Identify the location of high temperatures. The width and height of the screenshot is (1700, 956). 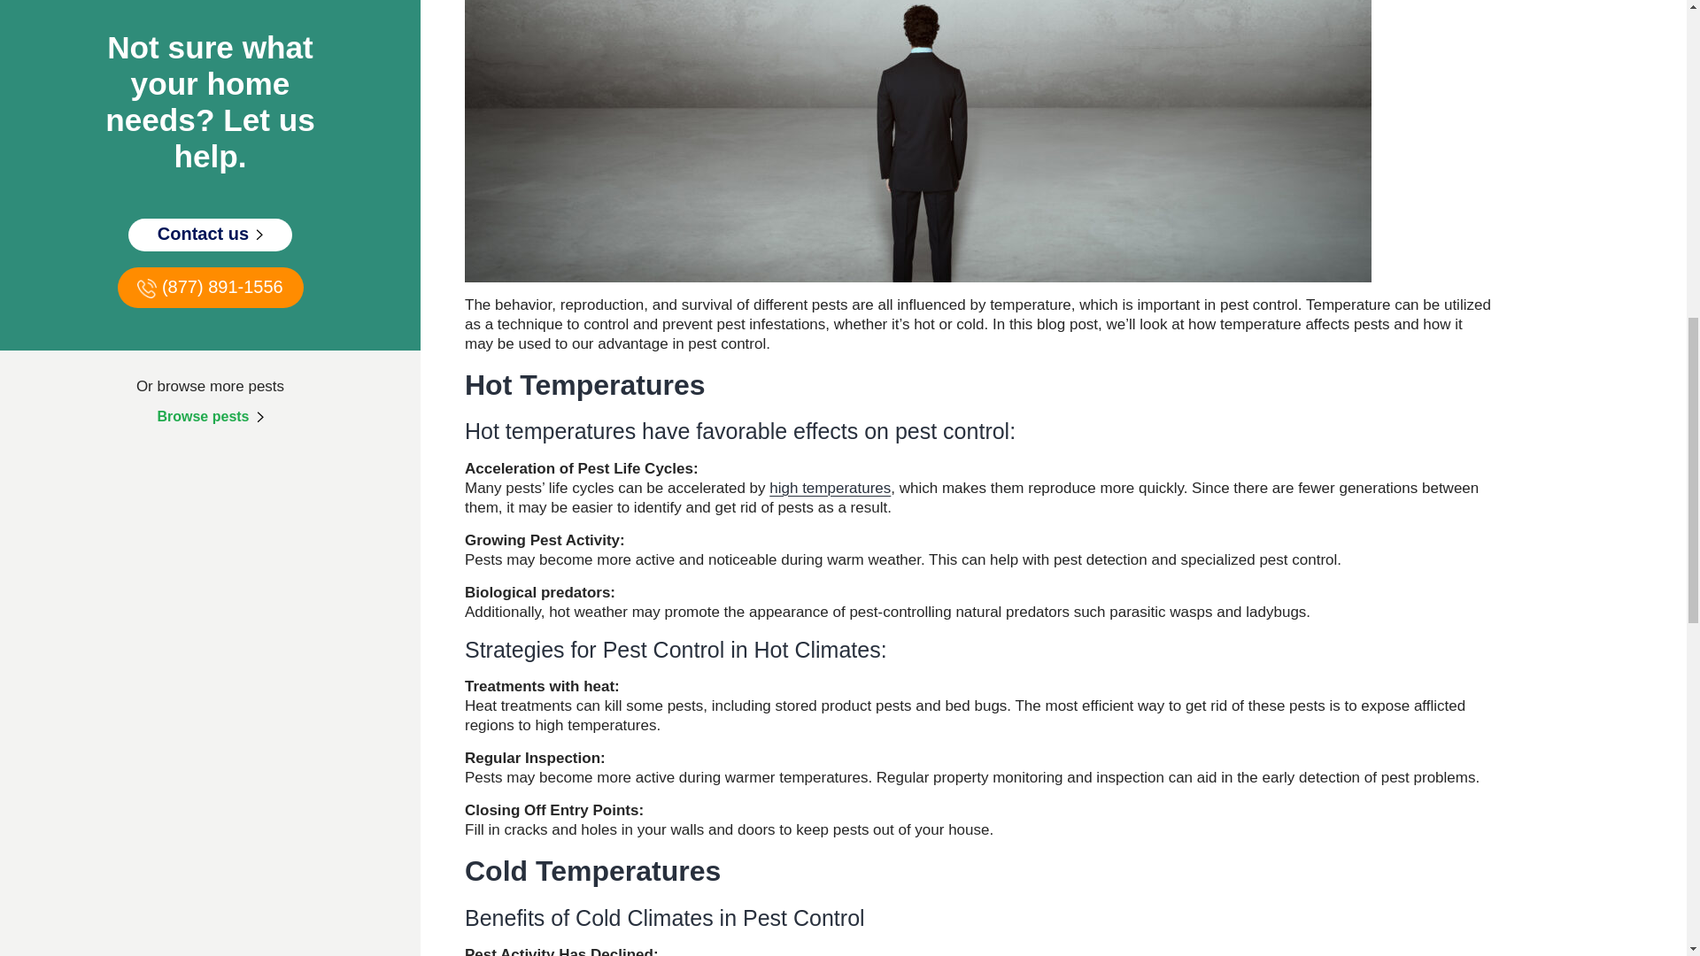
(831, 488).